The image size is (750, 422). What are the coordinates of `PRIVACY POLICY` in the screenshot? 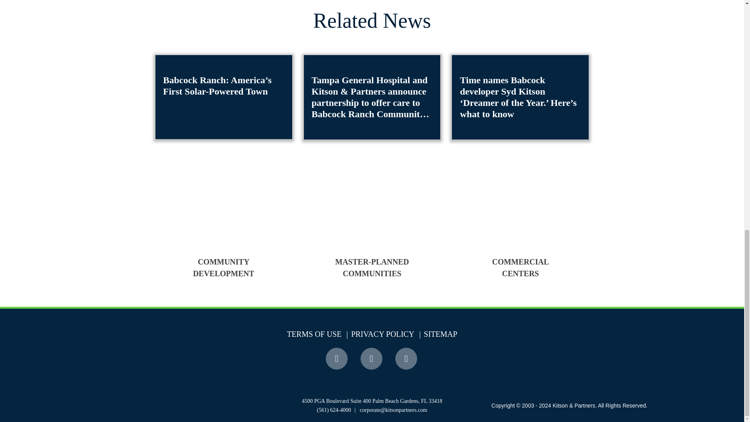 It's located at (379, 334).